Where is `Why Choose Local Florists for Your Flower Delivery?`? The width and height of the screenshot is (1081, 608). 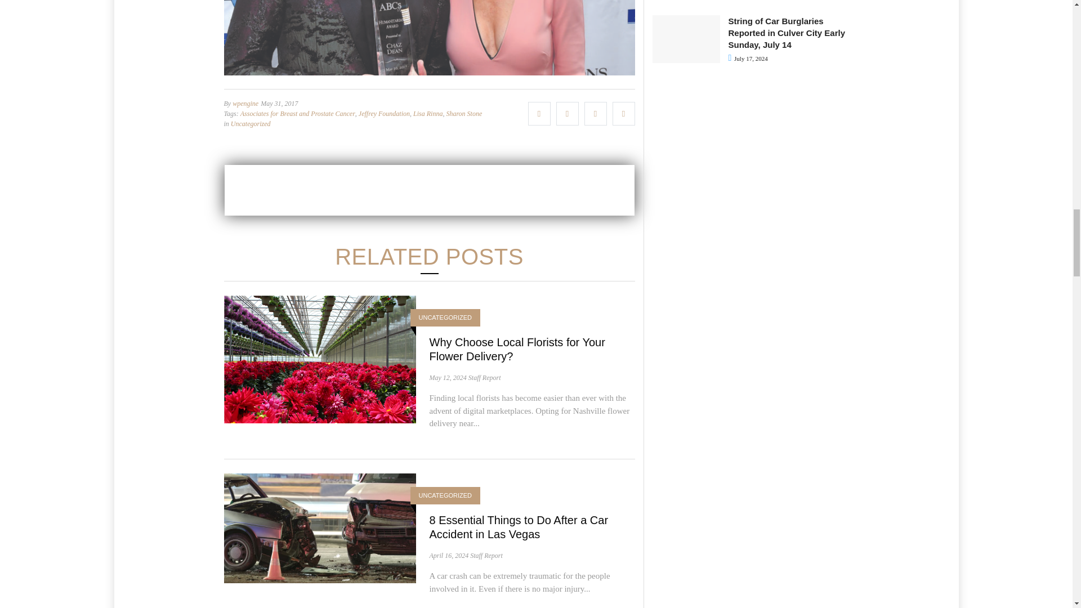 Why Choose Local Florists for Your Flower Delivery? is located at coordinates (517, 349).